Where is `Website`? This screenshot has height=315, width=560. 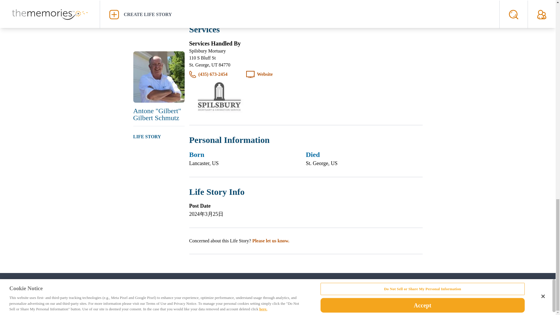 Website is located at coordinates (265, 74).